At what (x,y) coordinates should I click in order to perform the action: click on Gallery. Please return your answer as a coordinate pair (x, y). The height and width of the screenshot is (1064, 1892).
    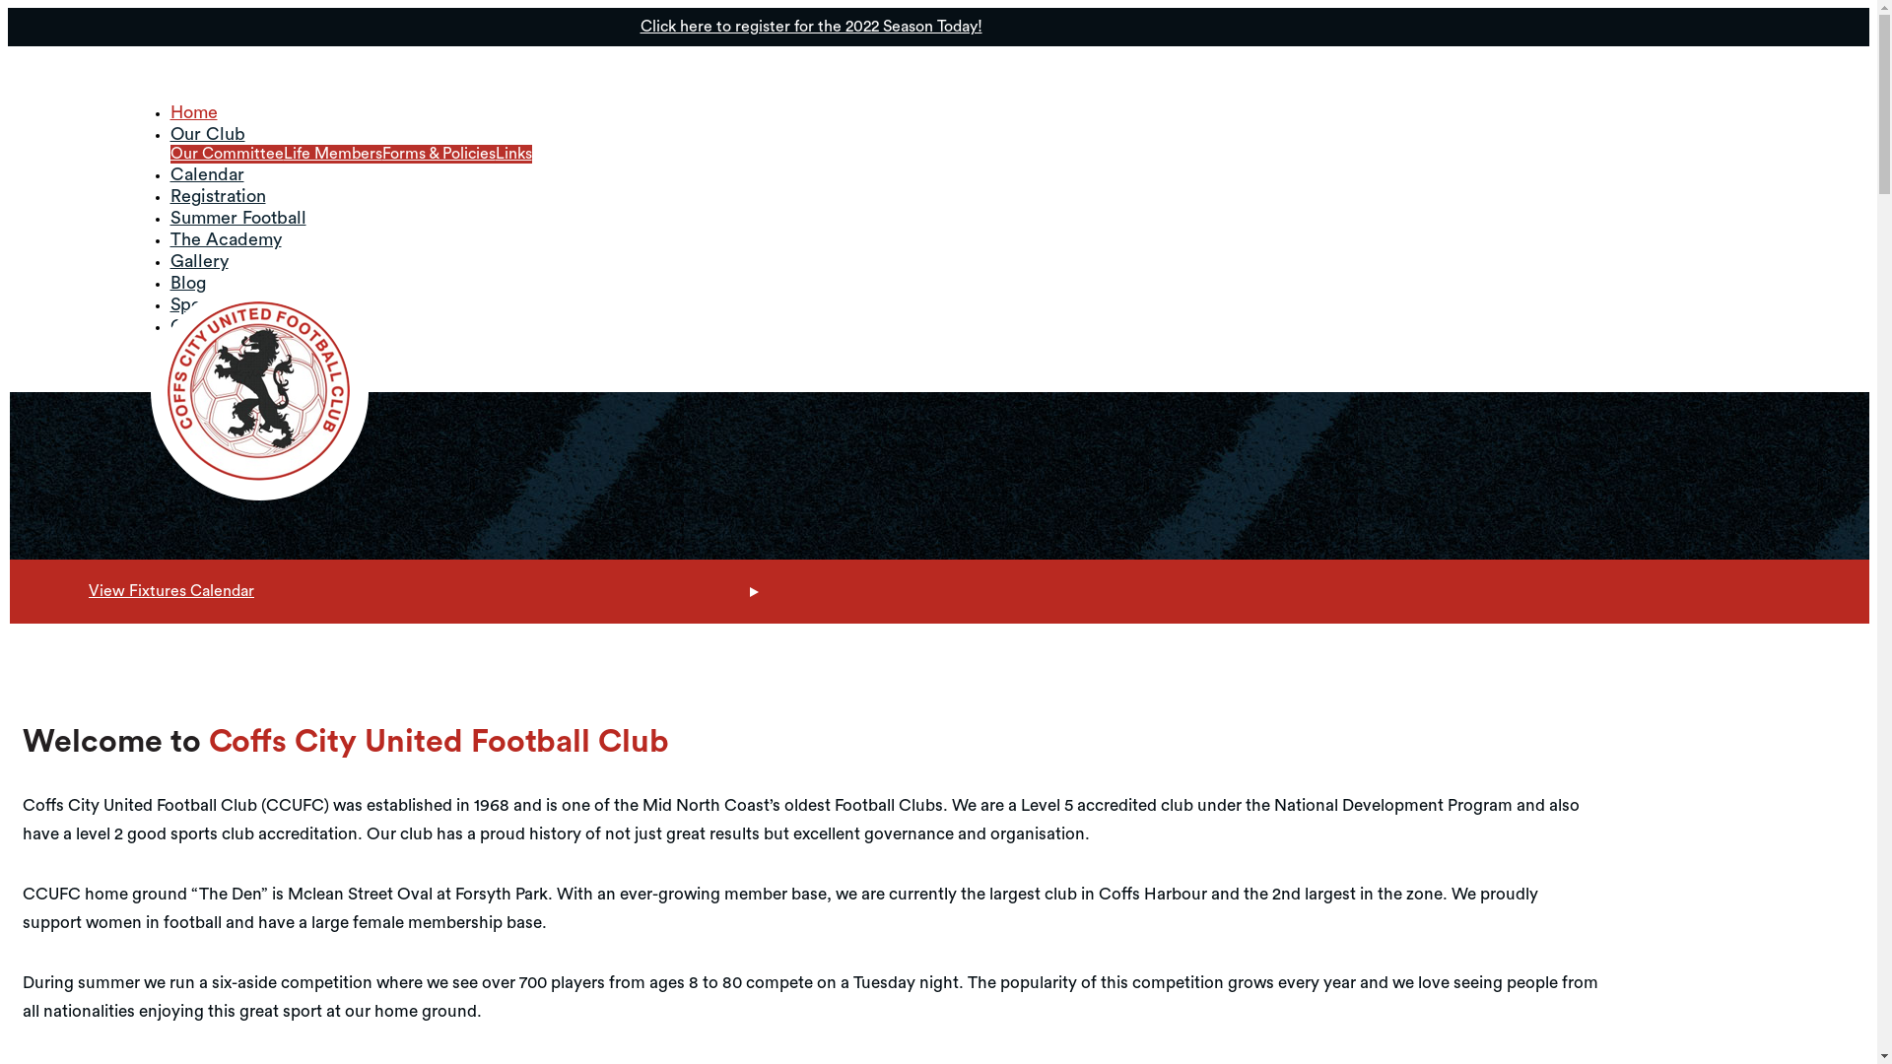
    Looking at the image, I should click on (199, 261).